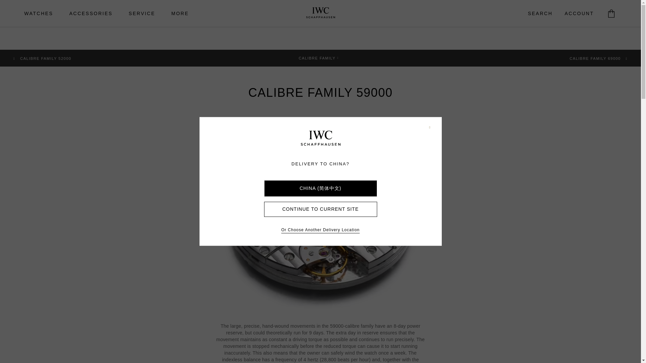  What do you see at coordinates (180, 13) in the screenshot?
I see `MORE` at bounding box center [180, 13].